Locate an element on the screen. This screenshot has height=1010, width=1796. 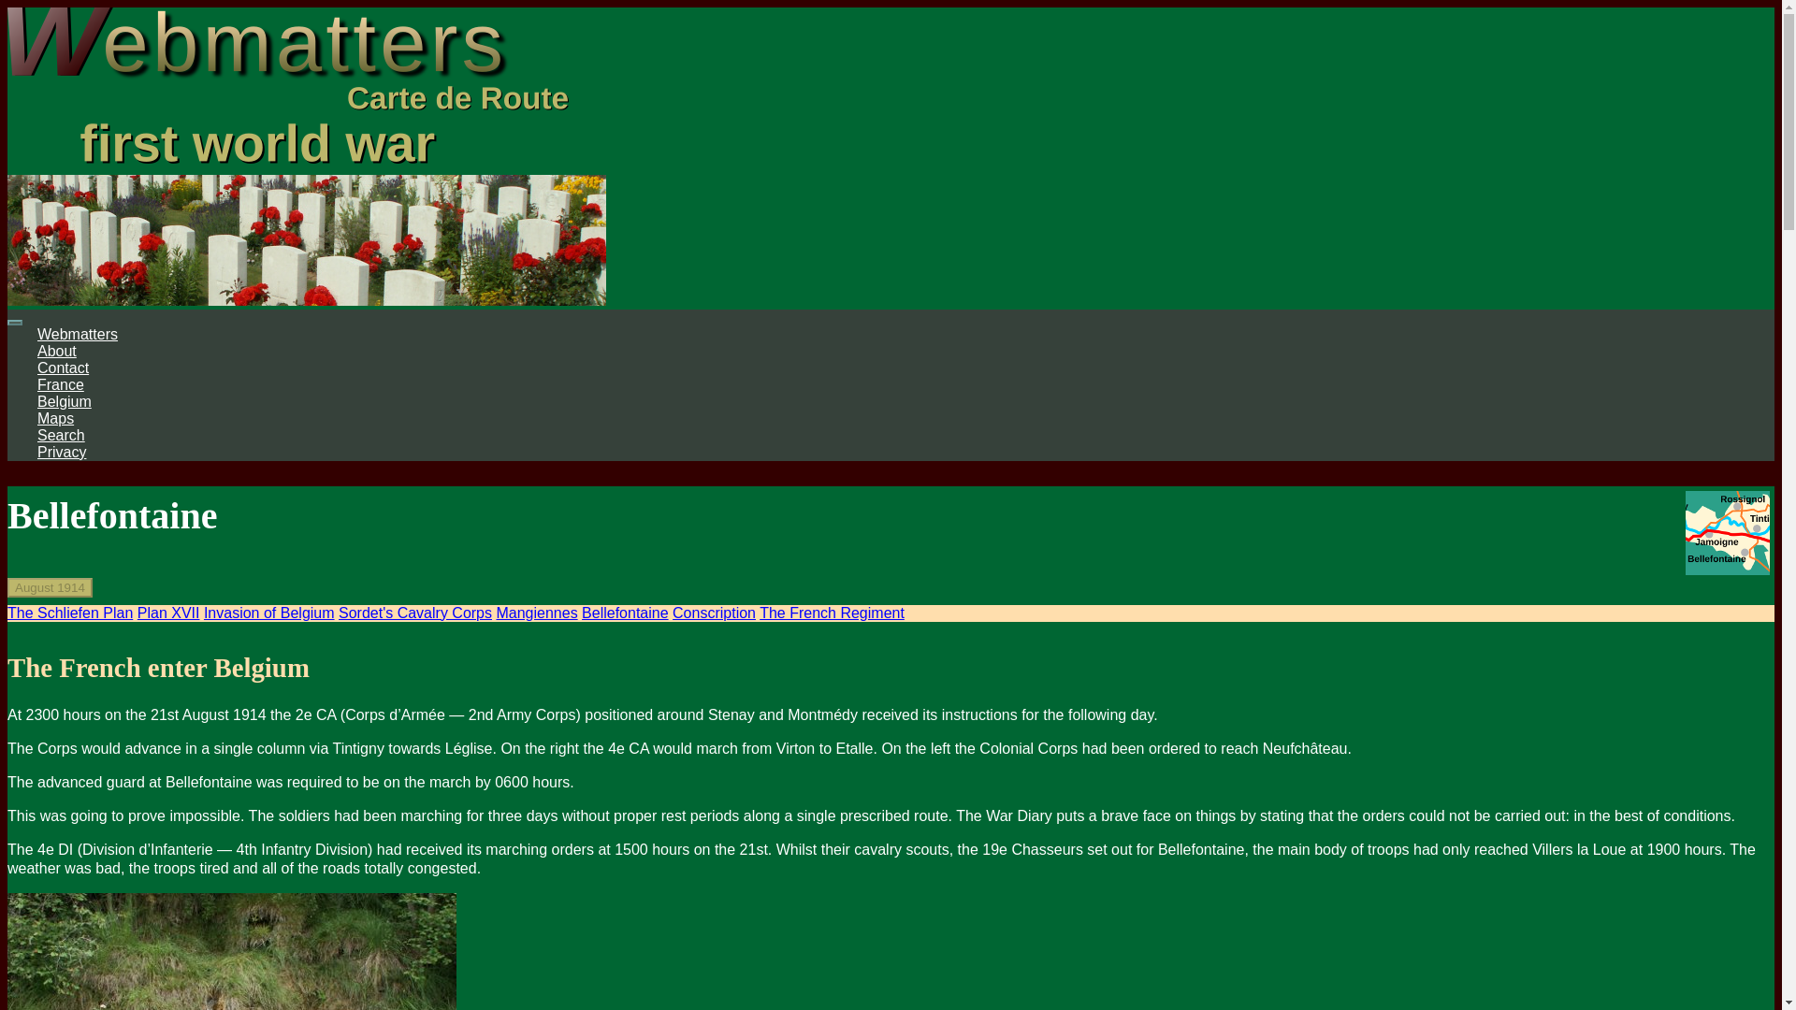
Bellefontaine is located at coordinates (625, 613).